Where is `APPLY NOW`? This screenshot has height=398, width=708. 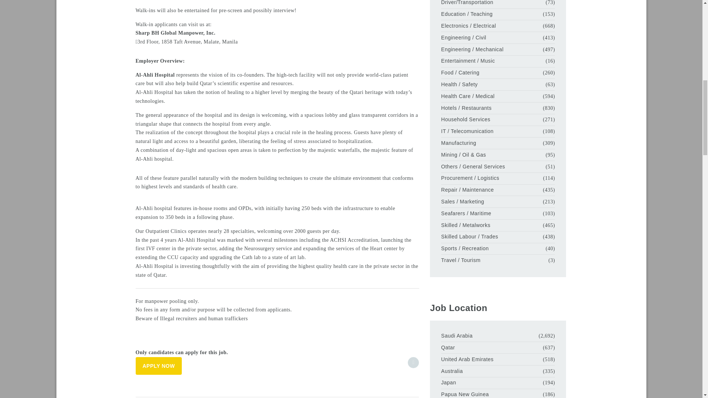 APPLY NOW is located at coordinates (159, 366).